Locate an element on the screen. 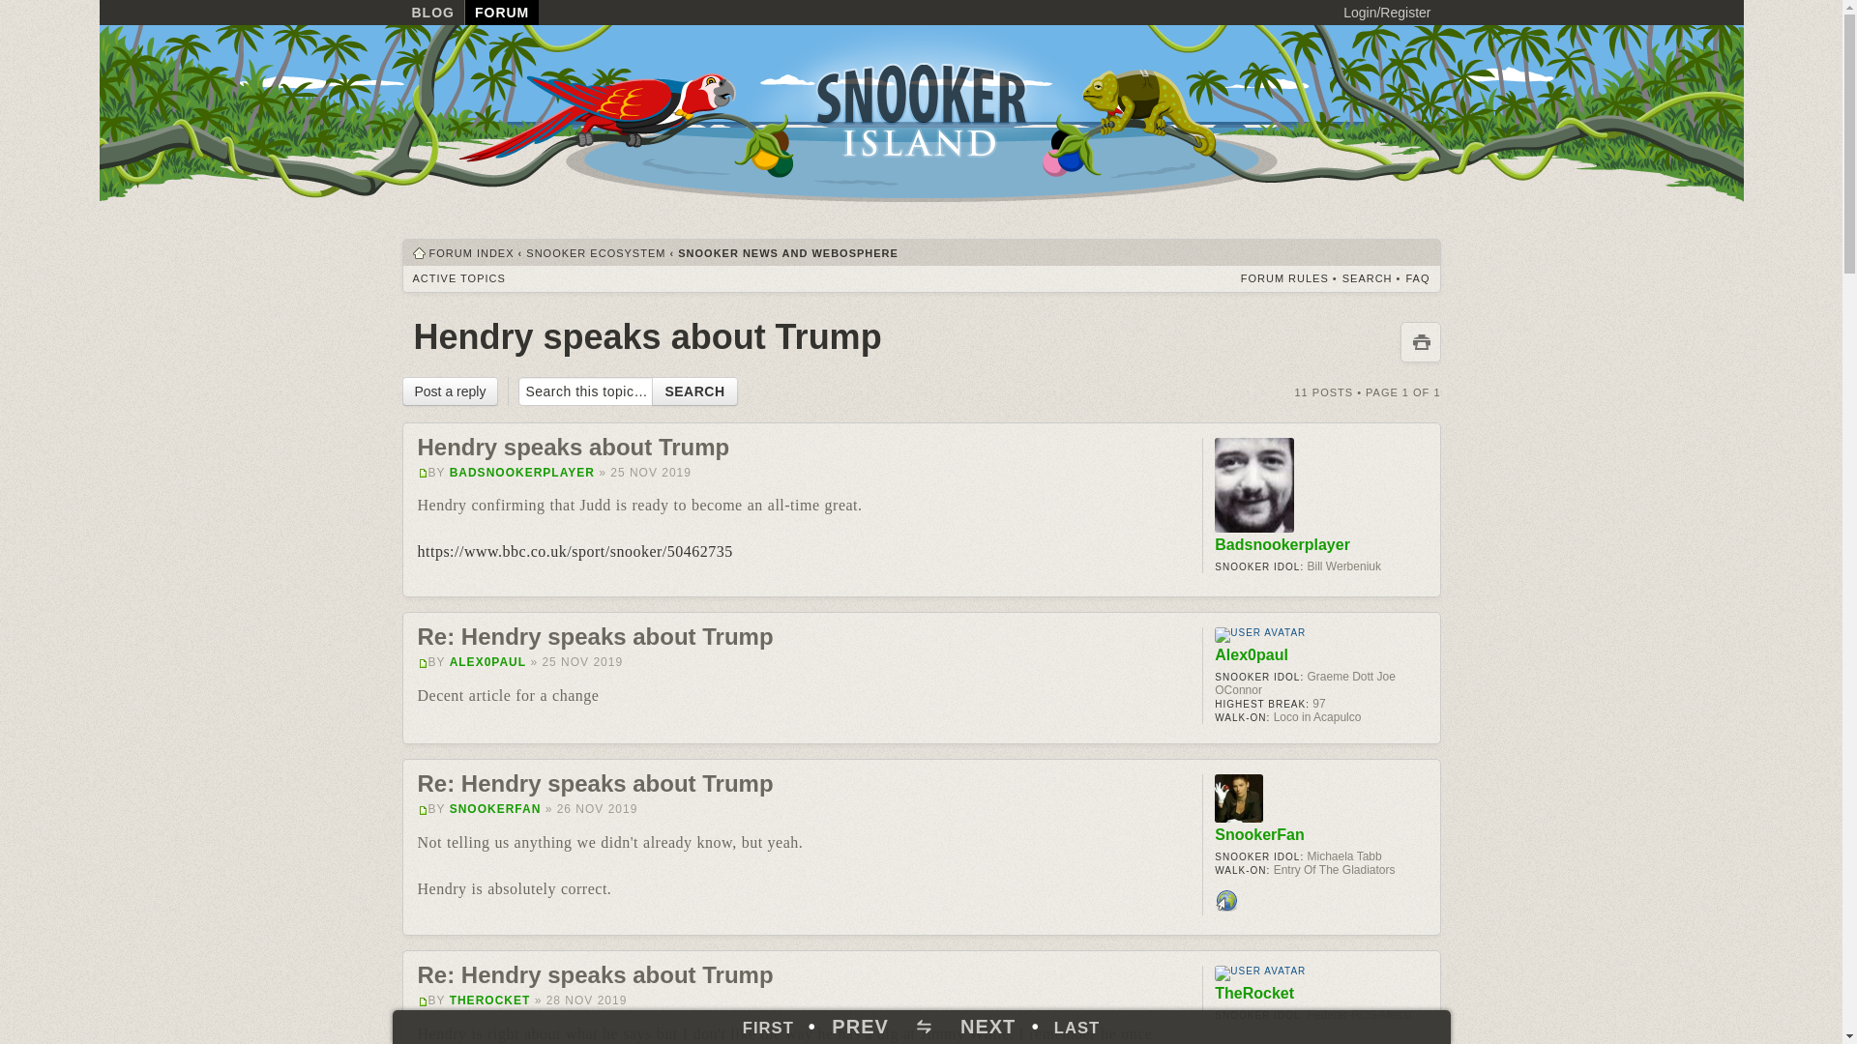  Badsnookerplayer is located at coordinates (1282, 545).